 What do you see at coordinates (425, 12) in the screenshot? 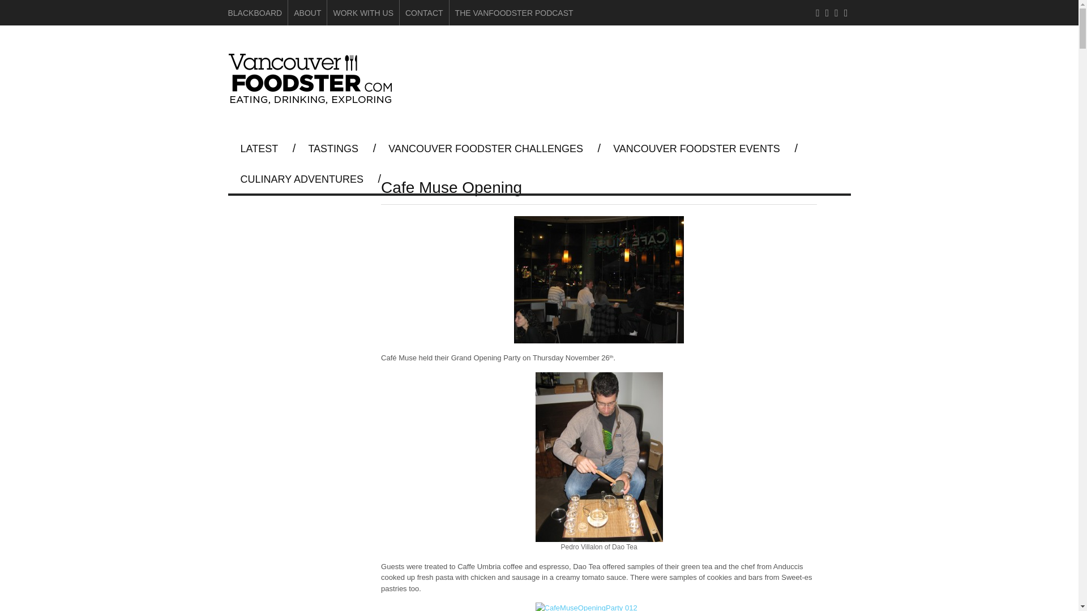
I see `CONTACT` at bounding box center [425, 12].